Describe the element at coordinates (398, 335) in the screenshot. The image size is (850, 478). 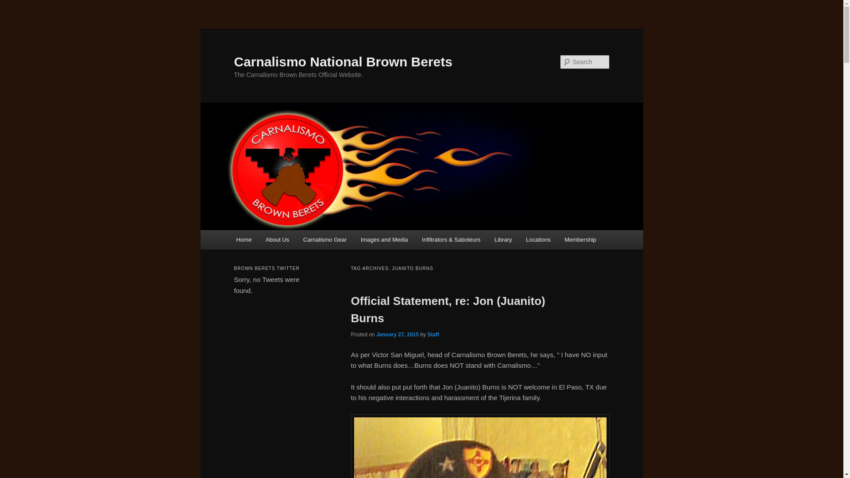
I see `January 27, 2015` at that location.